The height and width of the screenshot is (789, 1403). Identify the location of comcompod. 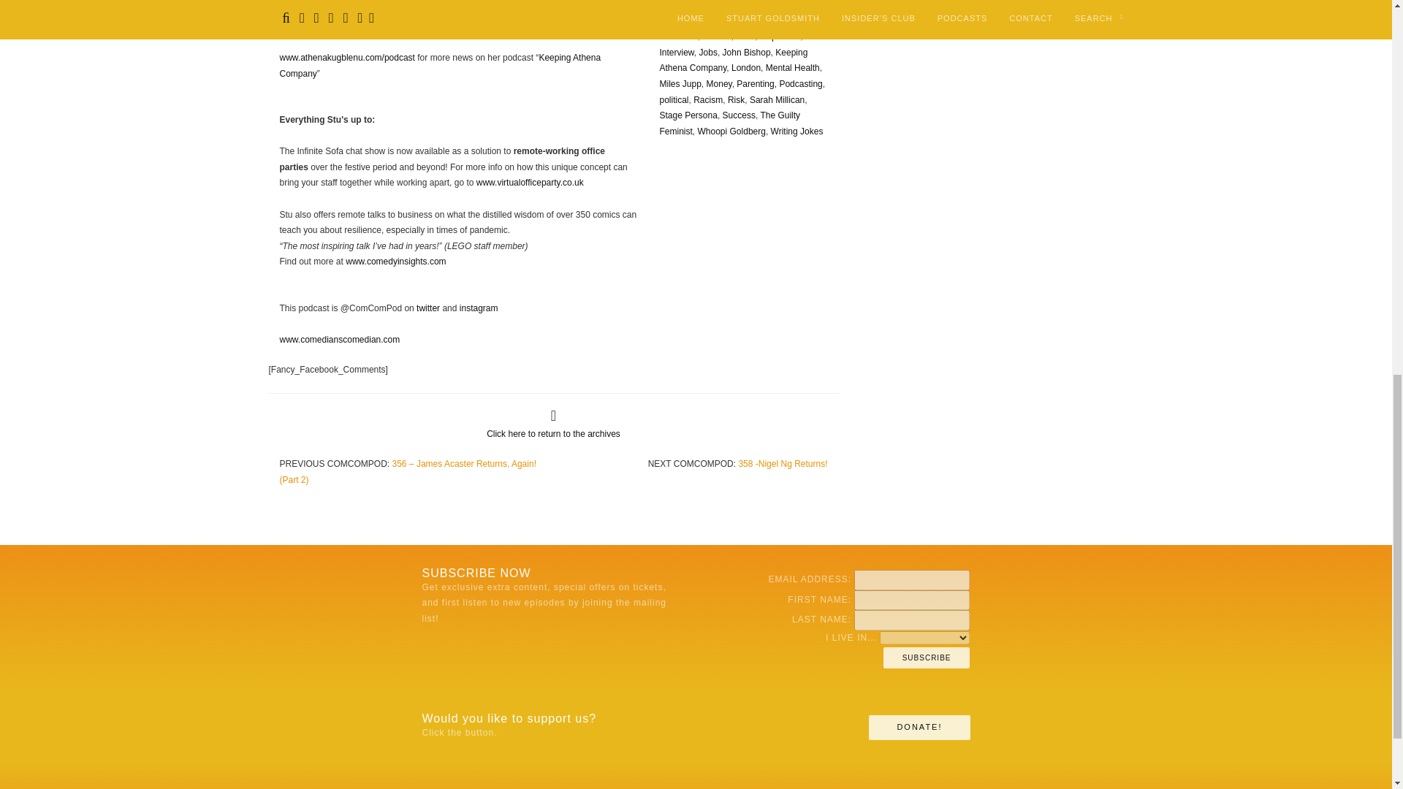
(683, 20).